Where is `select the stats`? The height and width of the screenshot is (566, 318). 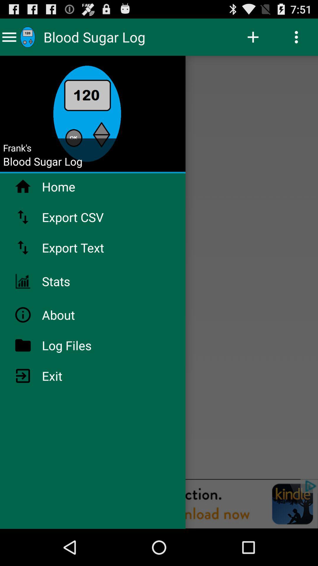 select the stats is located at coordinates (71, 281).